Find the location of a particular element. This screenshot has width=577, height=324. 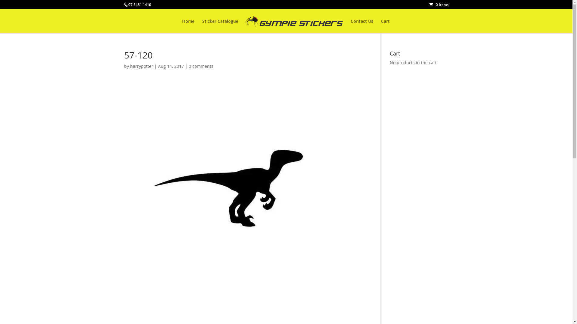

Contact Us is located at coordinates (362, 26).